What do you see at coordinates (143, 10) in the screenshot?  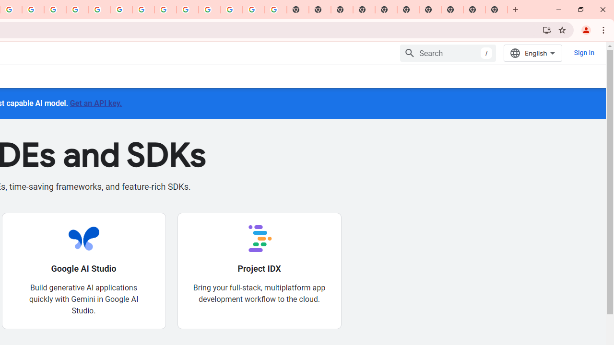 I see `YouTube` at bounding box center [143, 10].